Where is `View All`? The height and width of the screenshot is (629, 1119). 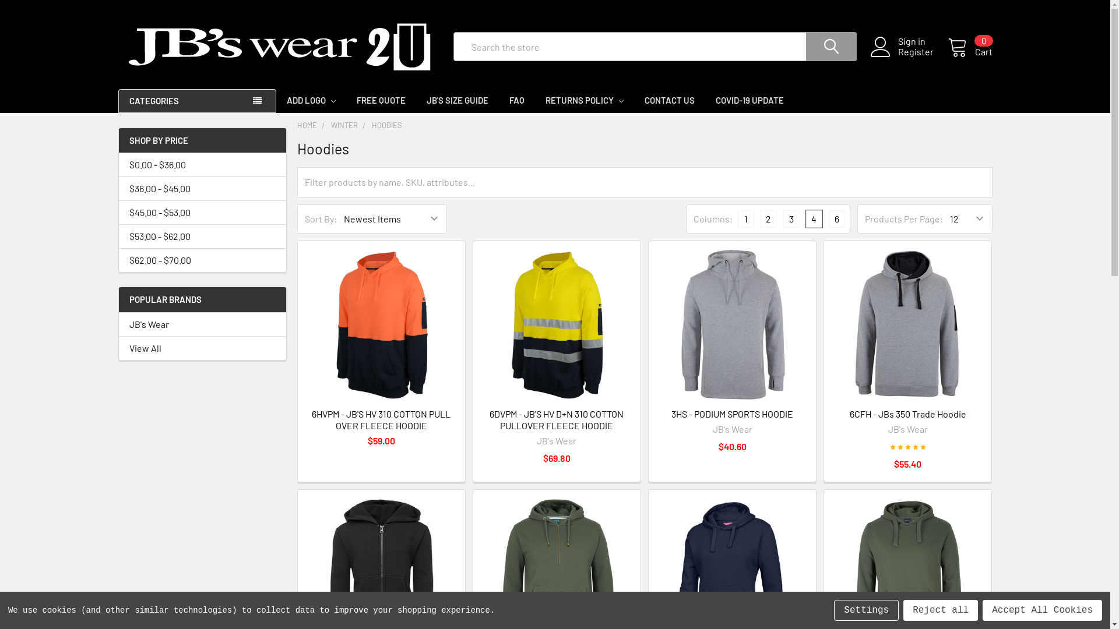 View All is located at coordinates (203, 348).